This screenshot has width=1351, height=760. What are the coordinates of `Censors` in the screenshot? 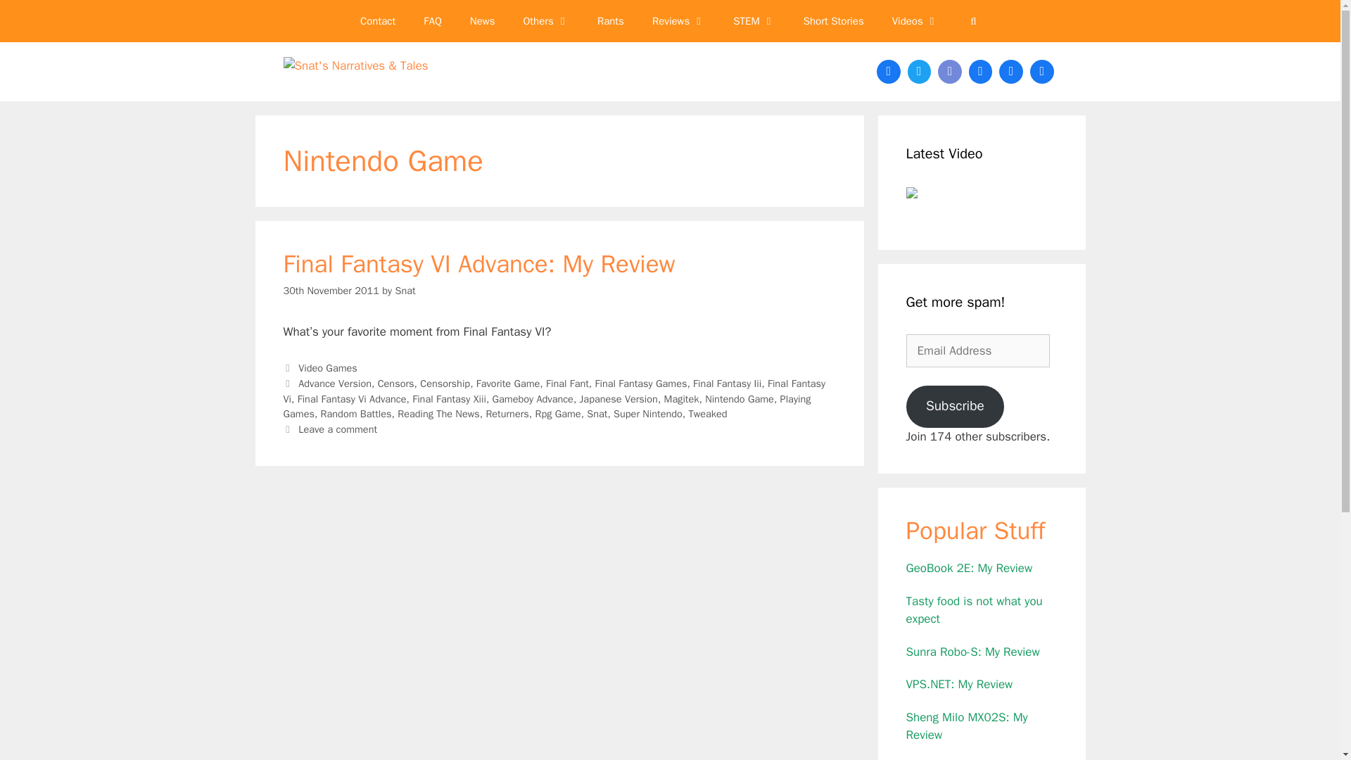 It's located at (396, 383).